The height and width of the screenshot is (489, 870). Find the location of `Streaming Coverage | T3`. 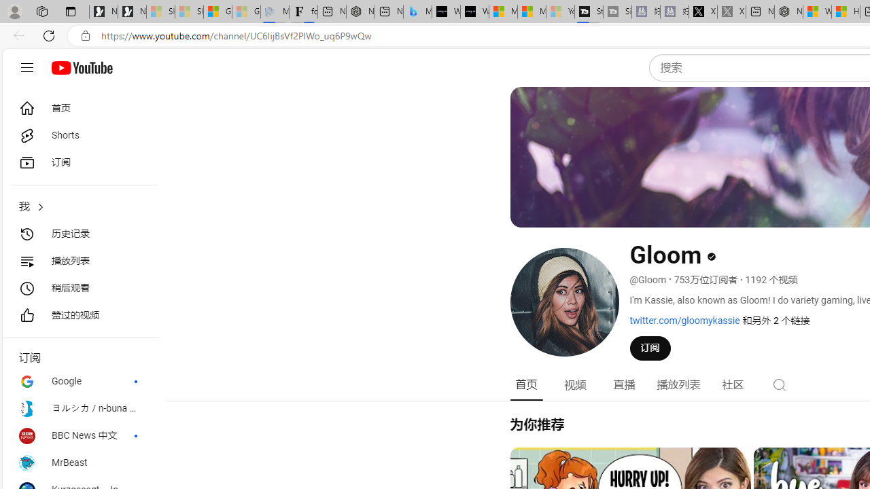

Streaming Coverage | T3 is located at coordinates (589, 12).